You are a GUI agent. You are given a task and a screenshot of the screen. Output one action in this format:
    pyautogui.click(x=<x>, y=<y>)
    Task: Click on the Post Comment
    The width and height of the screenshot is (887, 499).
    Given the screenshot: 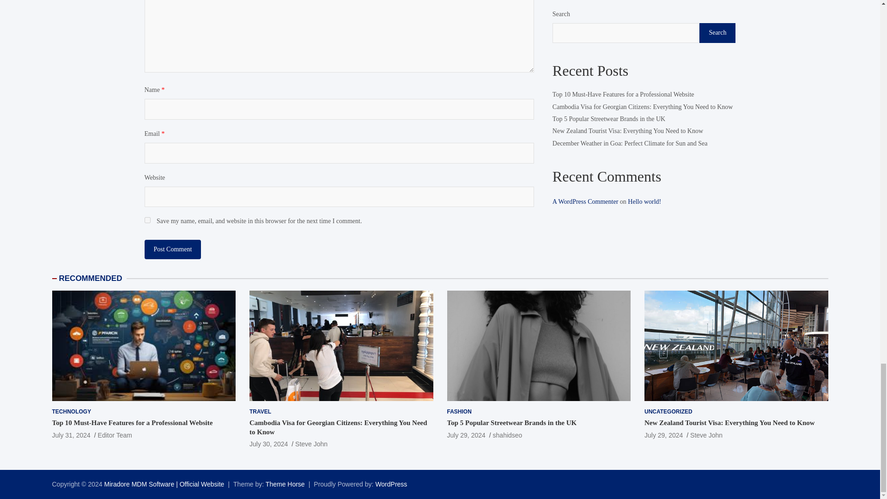 What is the action you would take?
    pyautogui.click(x=172, y=249)
    